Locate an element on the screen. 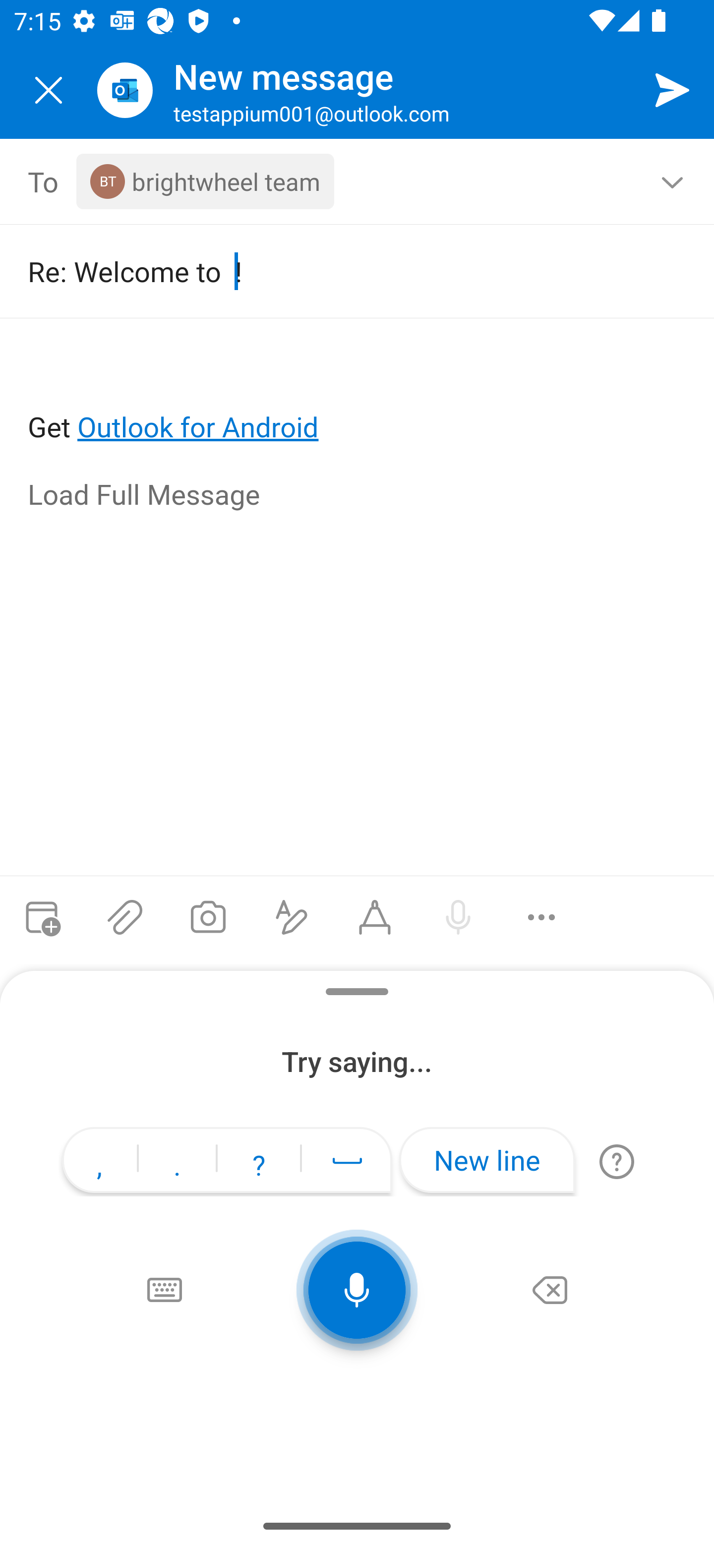  Send is located at coordinates (672, 89).